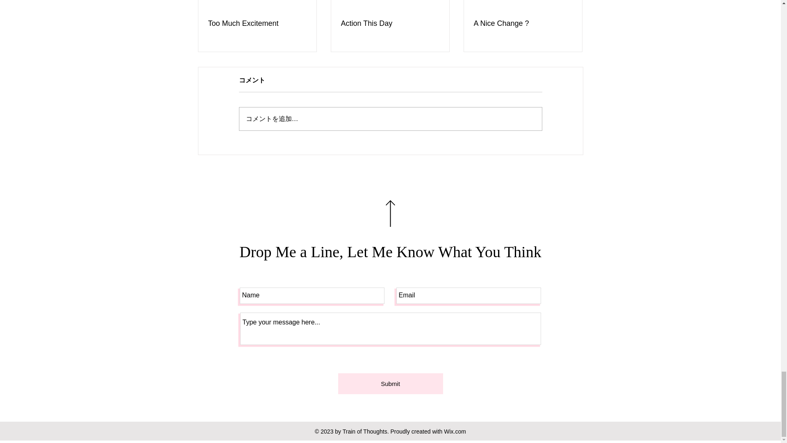 This screenshot has height=443, width=787. Describe the element at coordinates (390, 384) in the screenshot. I see `Submit` at that location.